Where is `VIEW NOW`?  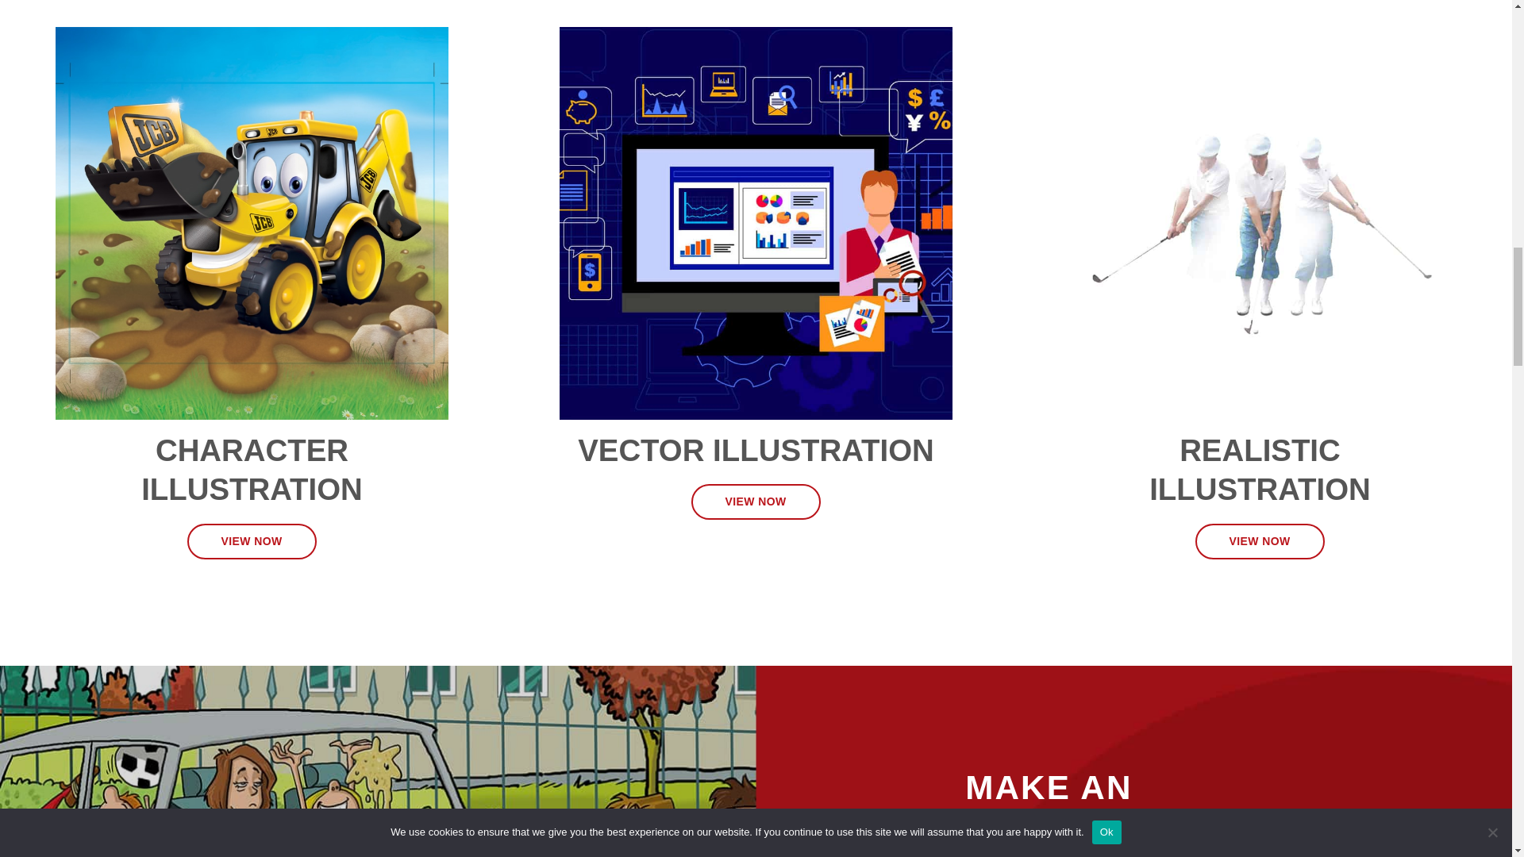
VIEW NOW is located at coordinates (1259, 541).